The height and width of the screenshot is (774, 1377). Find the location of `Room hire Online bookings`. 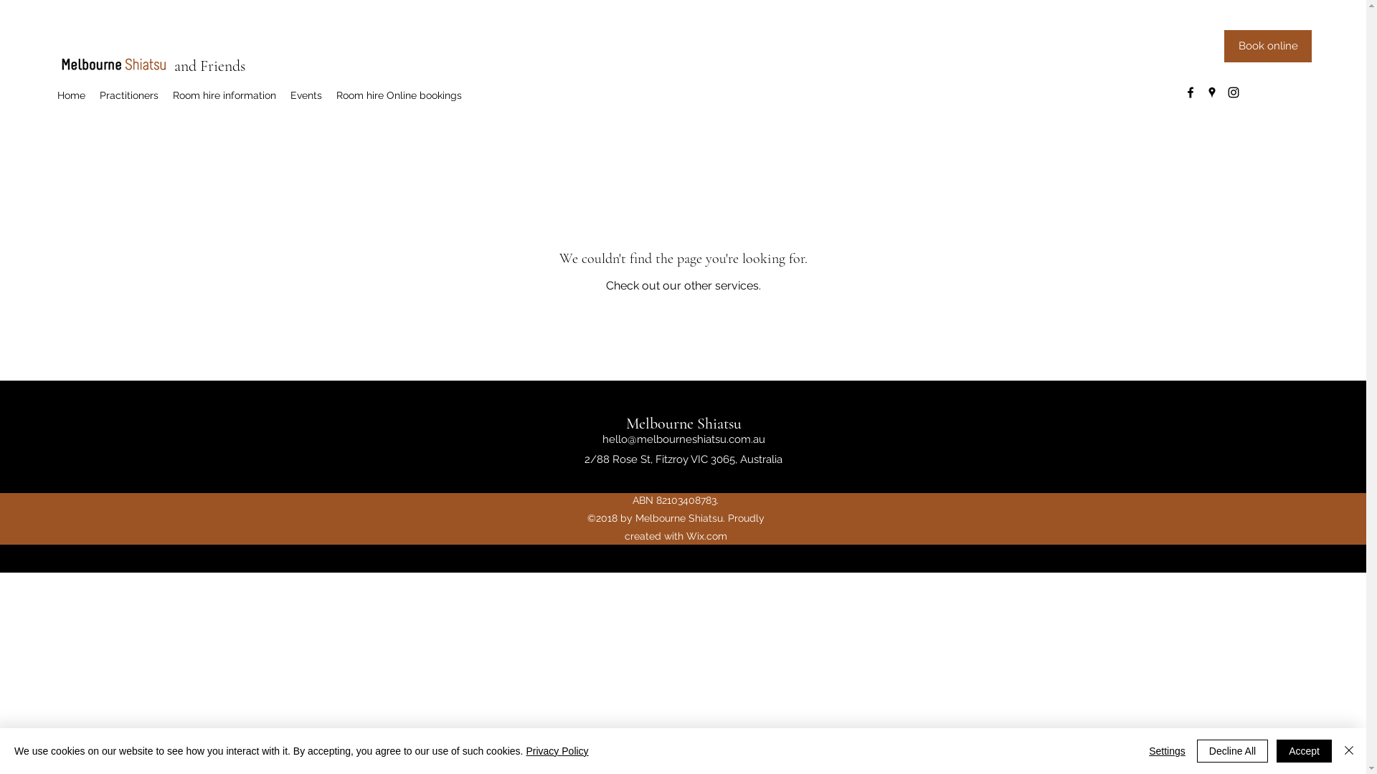

Room hire Online bookings is located at coordinates (399, 96).